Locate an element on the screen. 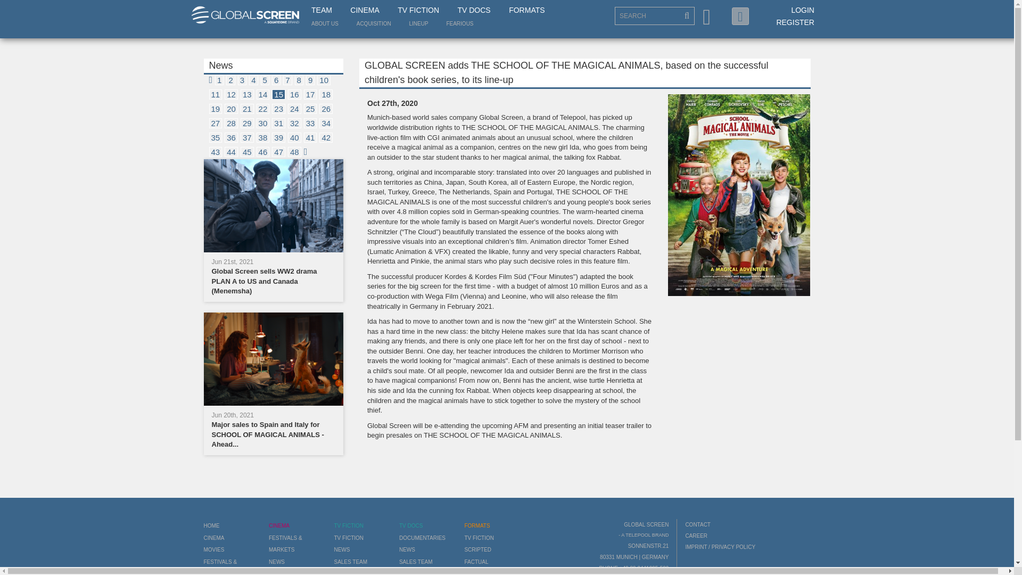  LINEUP is located at coordinates (418, 23).